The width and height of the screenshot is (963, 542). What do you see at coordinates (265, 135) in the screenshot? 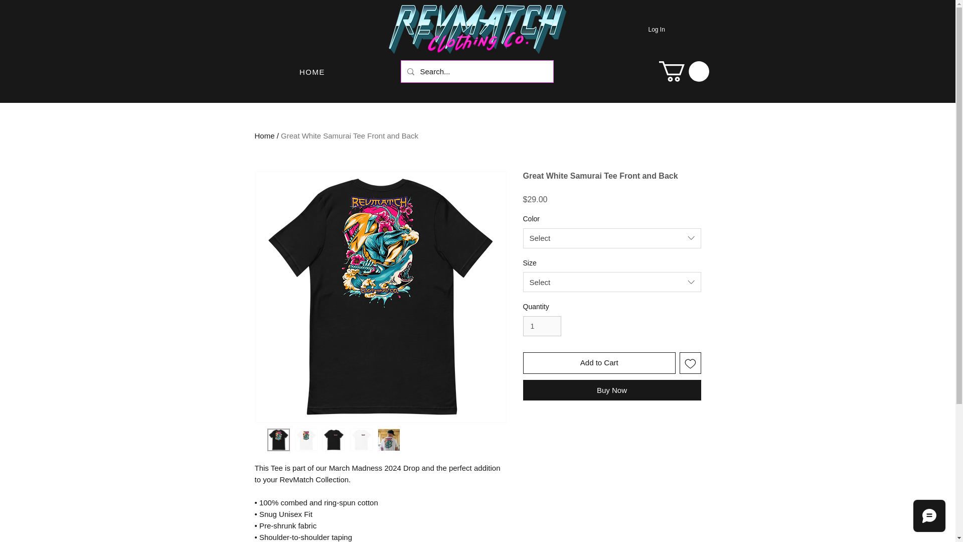
I see `Home` at bounding box center [265, 135].